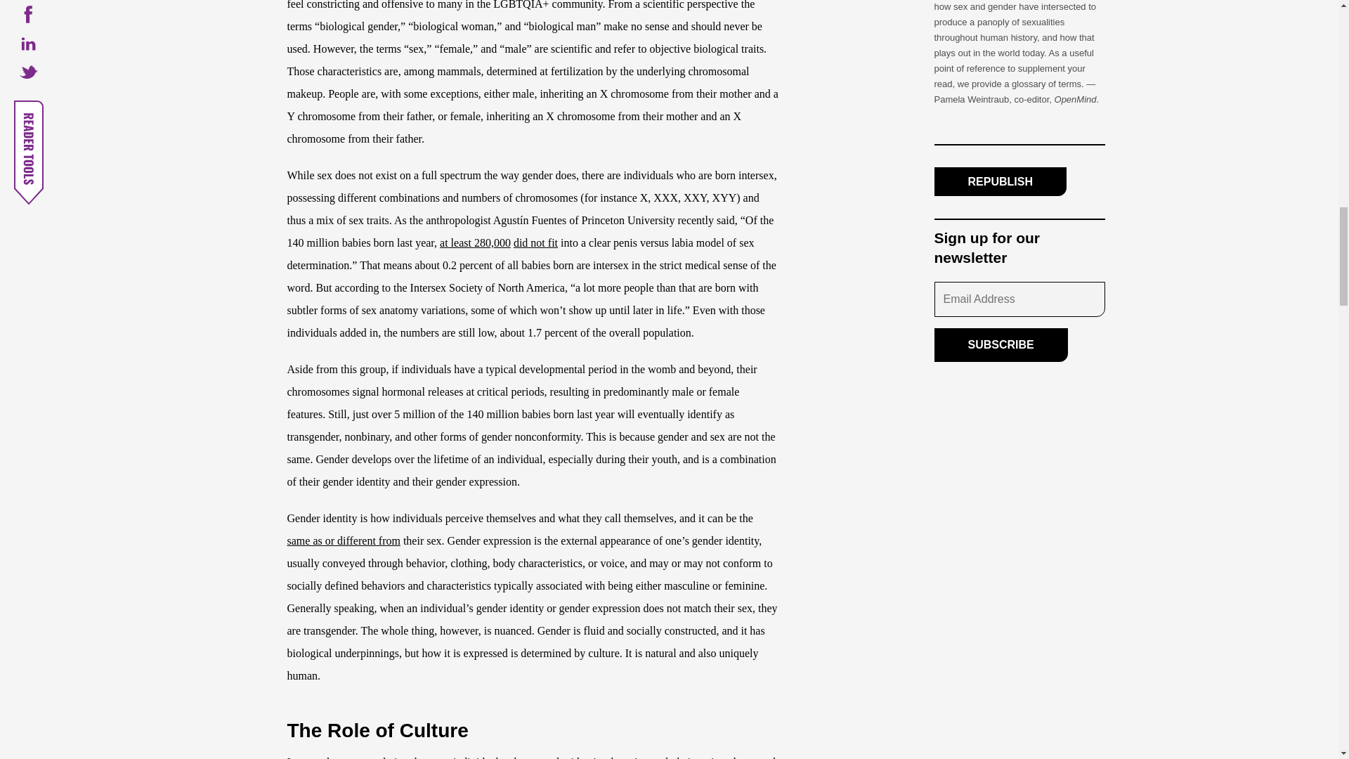  Describe the element at coordinates (343, 540) in the screenshot. I see `same as or different from` at that location.